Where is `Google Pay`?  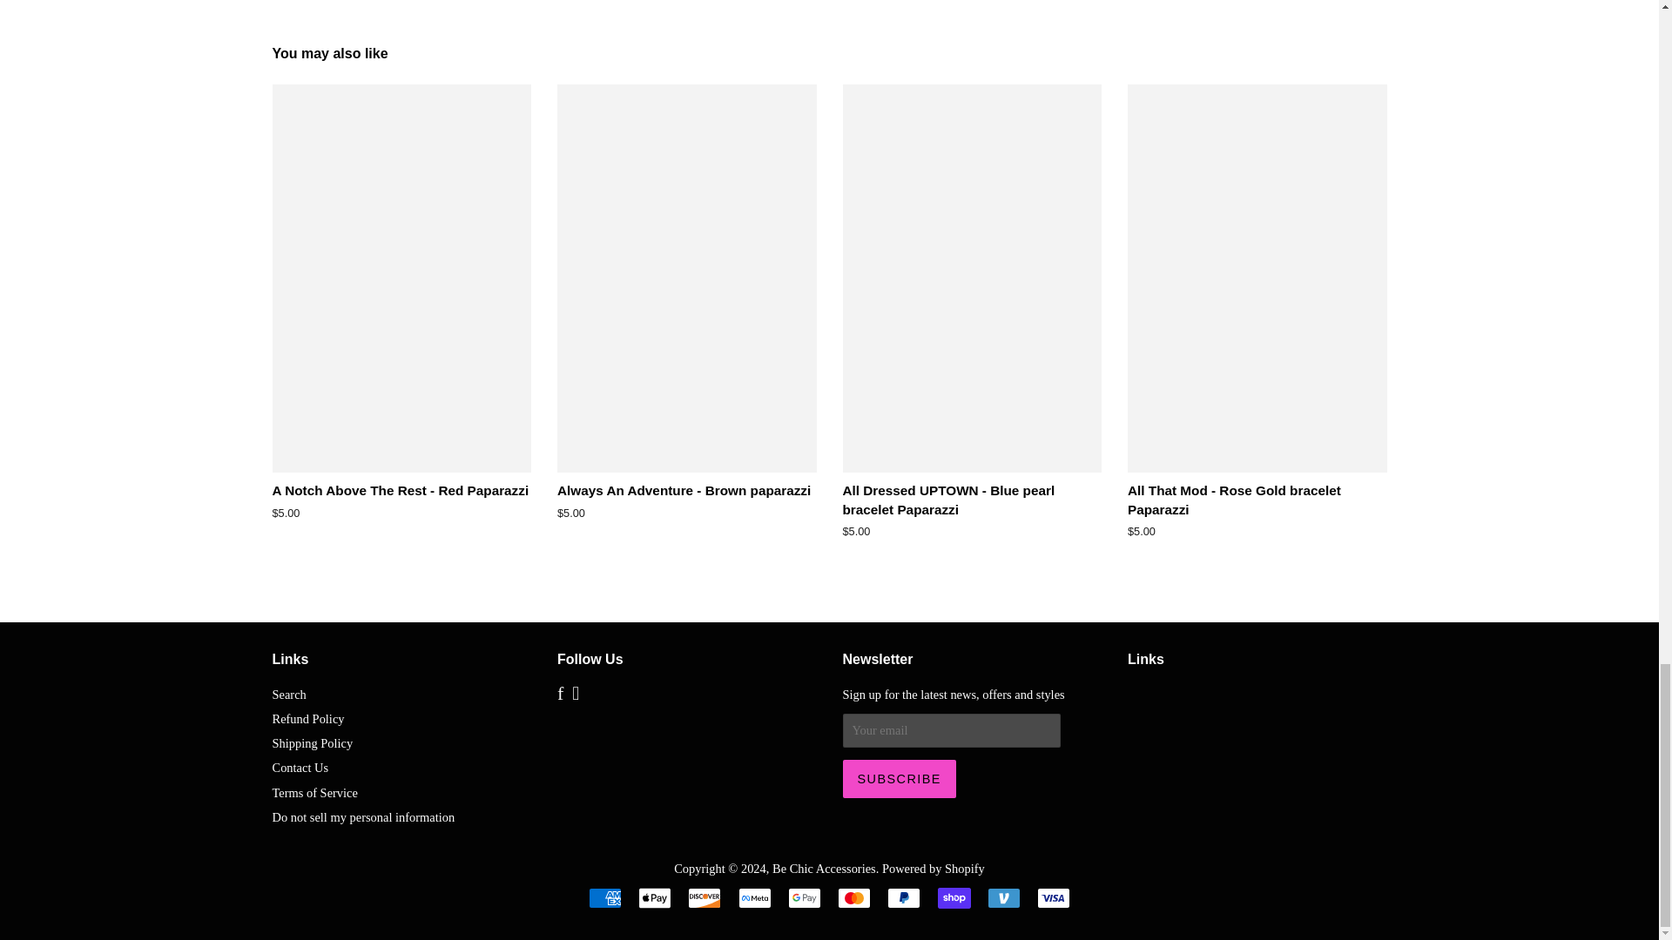 Google Pay is located at coordinates (804, 898).